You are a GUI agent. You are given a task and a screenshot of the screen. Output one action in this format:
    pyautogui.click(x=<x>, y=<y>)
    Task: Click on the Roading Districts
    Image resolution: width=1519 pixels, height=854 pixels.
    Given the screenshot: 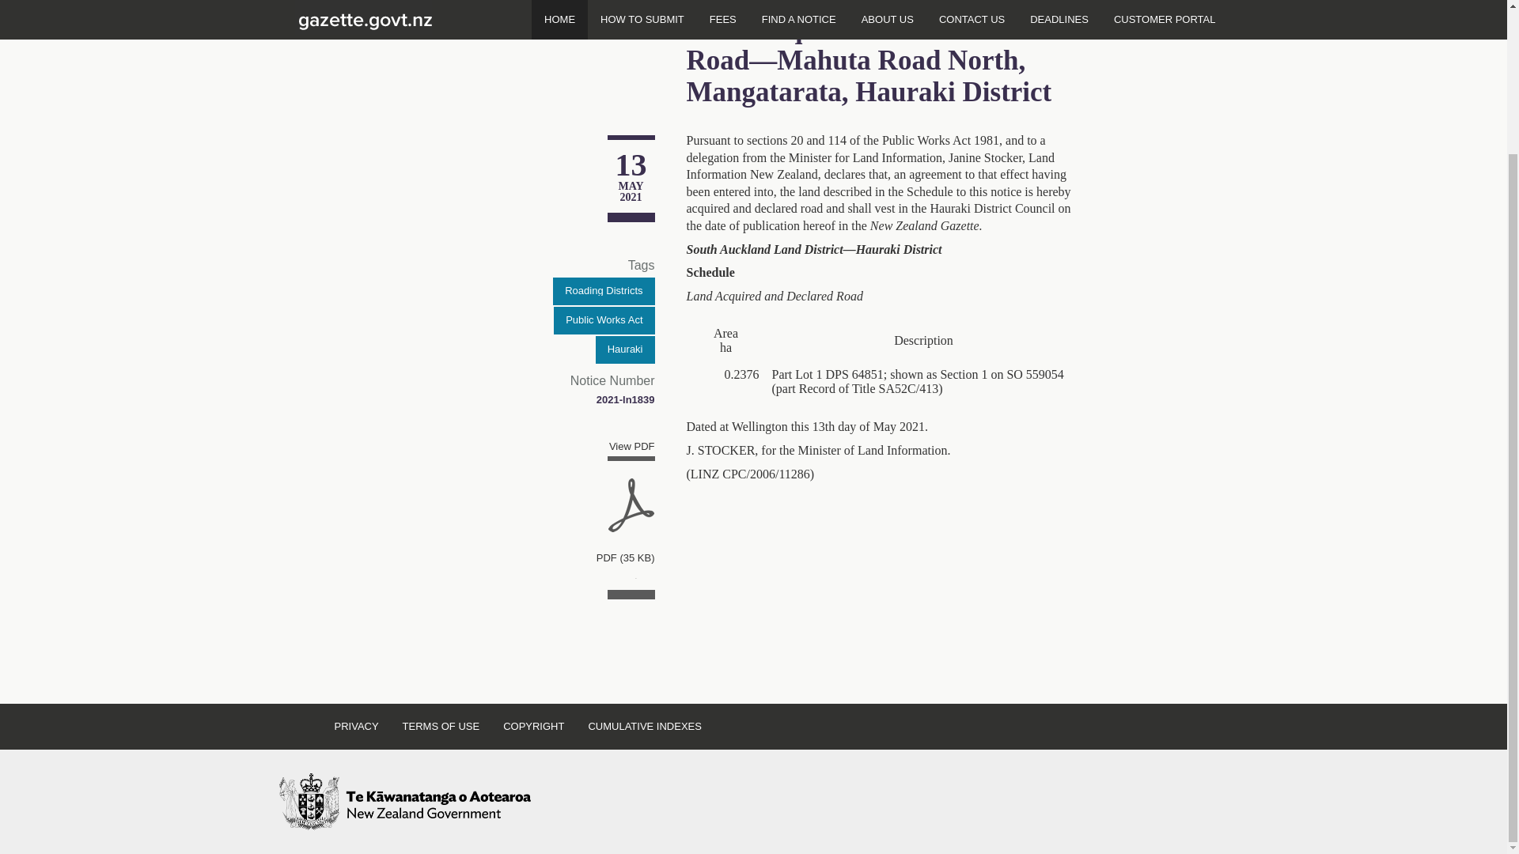 What is the action you would take?
    pyautogui.click(x=603, y=291)
    